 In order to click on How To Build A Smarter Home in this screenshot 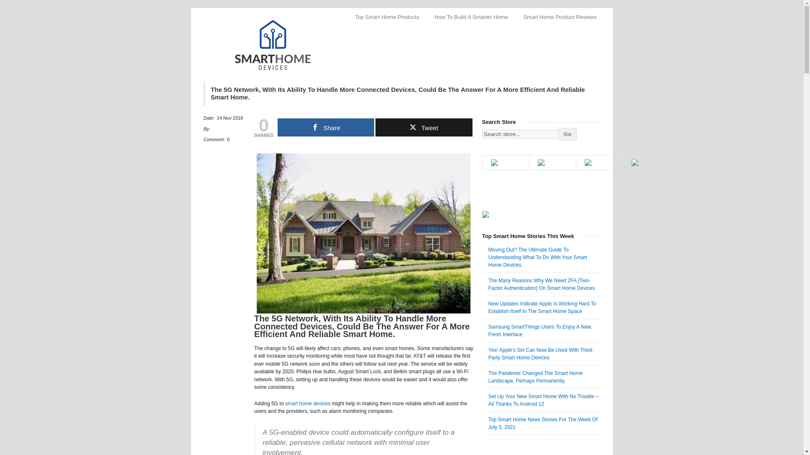, I will do `click(471, 17)`.